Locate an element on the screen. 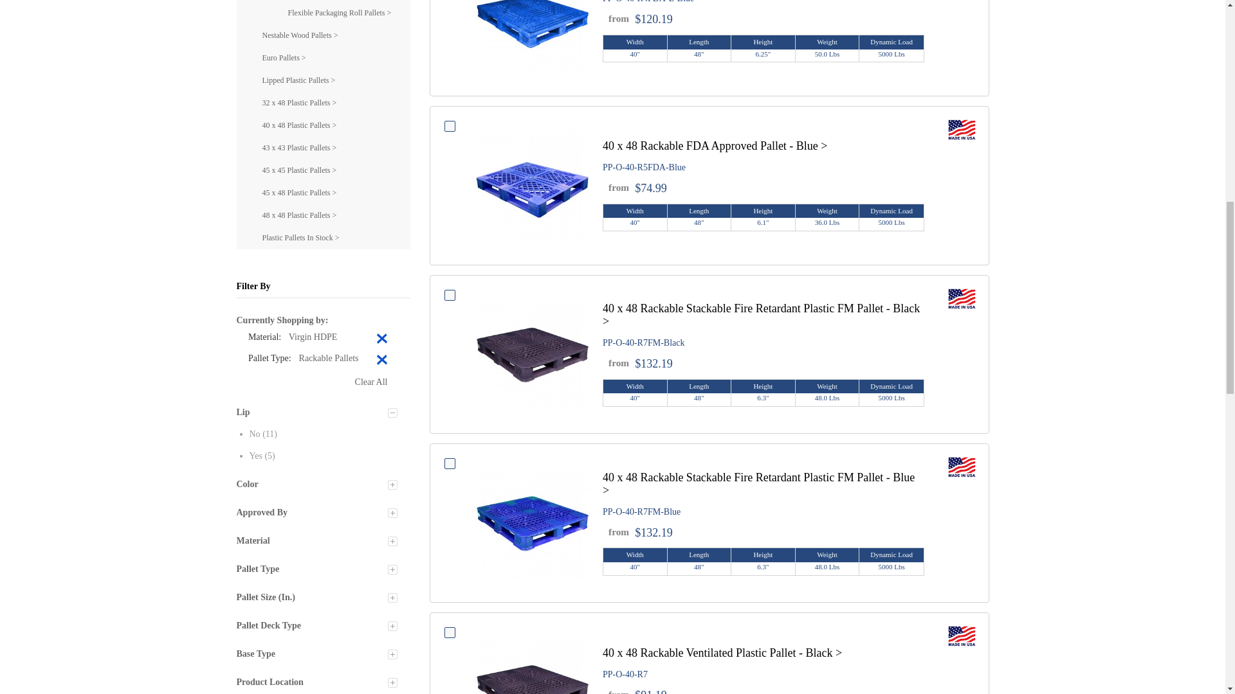 This screenshot has height=694, width=1235. Yes is located at coordinates (255, 456).